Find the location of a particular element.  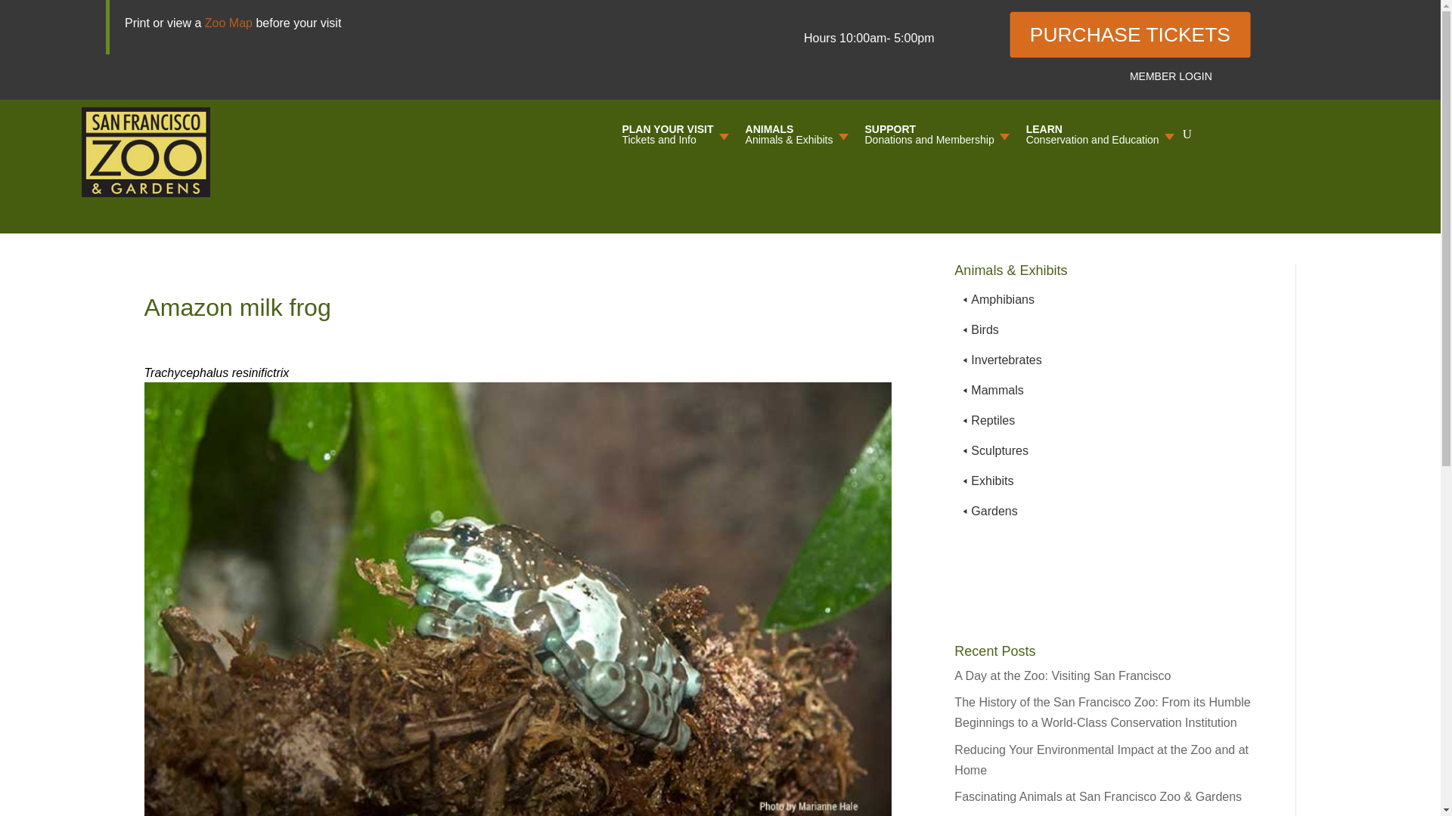

MEMBER LOGIN is located at coordinates (145, 151).